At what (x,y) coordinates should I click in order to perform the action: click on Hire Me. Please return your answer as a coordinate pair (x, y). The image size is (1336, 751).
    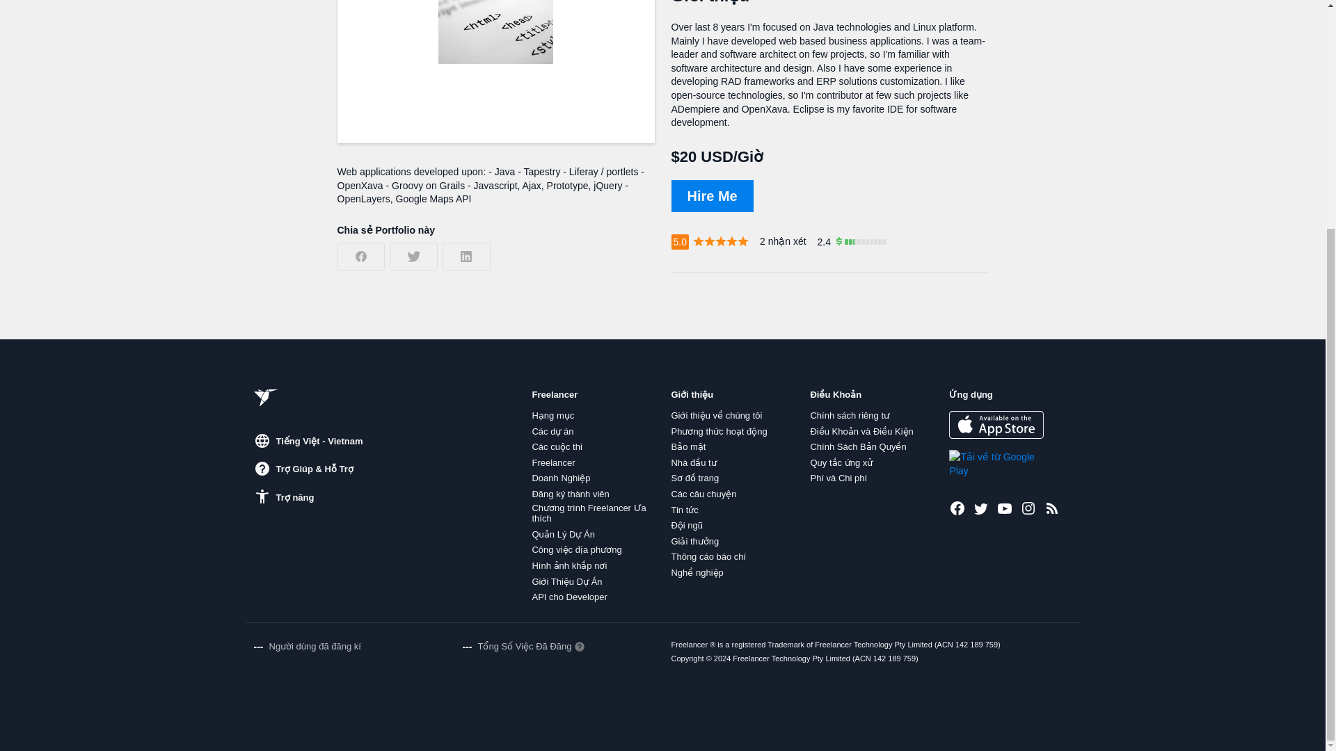
    Looking at the image, I should click on (711, 196).